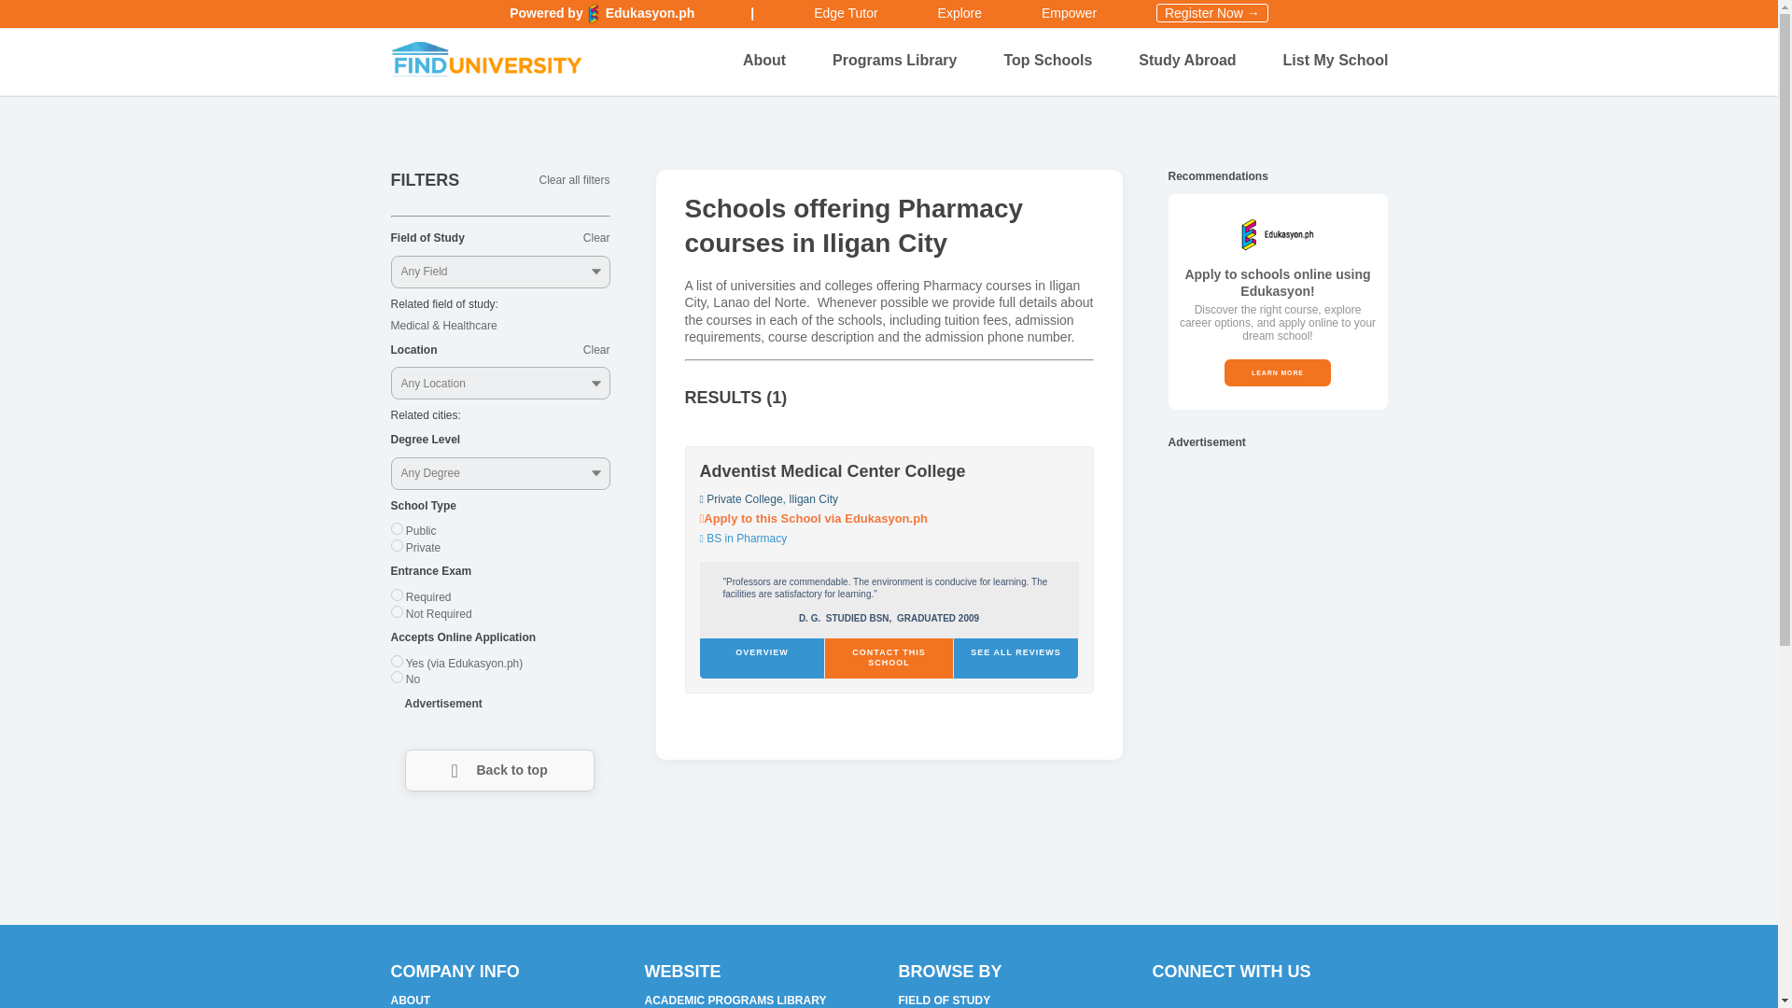 This screenshot has height=1008, width=1792. What do you see at coordinates (846, 13) in the screenshot?
I see `Edge Tutor` at bounding box center [846, 13].